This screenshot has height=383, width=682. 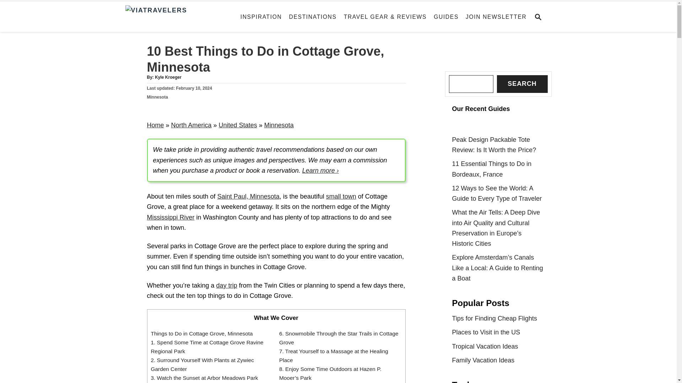 I want to click on Mississippi River, so click(x=170, y=217).